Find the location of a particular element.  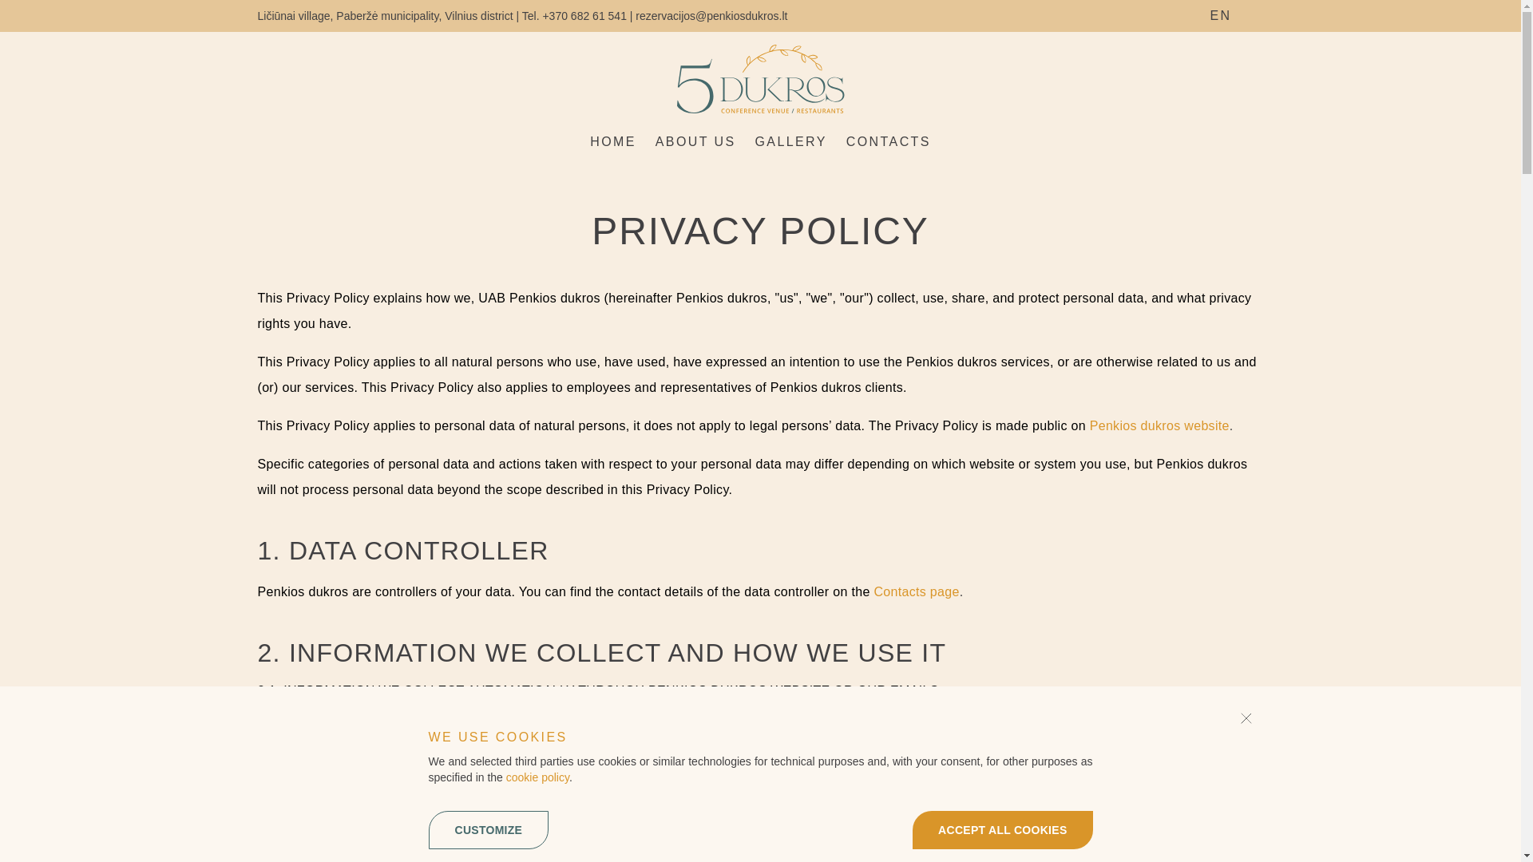

Contacts page is located at coordinates (917, 591).